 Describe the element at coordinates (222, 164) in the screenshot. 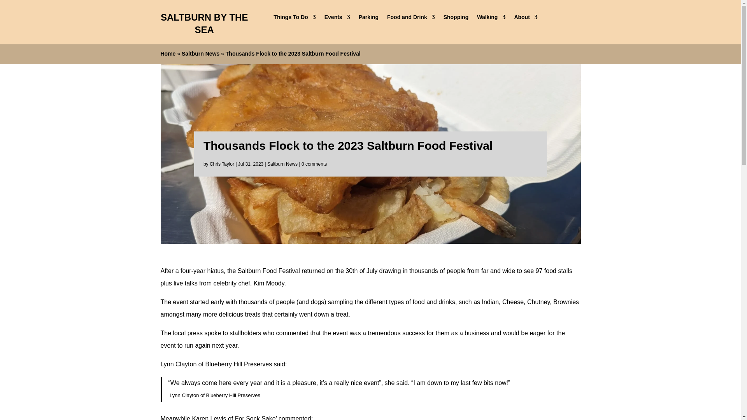

I see `Posts by Chris Taylor` at that location.